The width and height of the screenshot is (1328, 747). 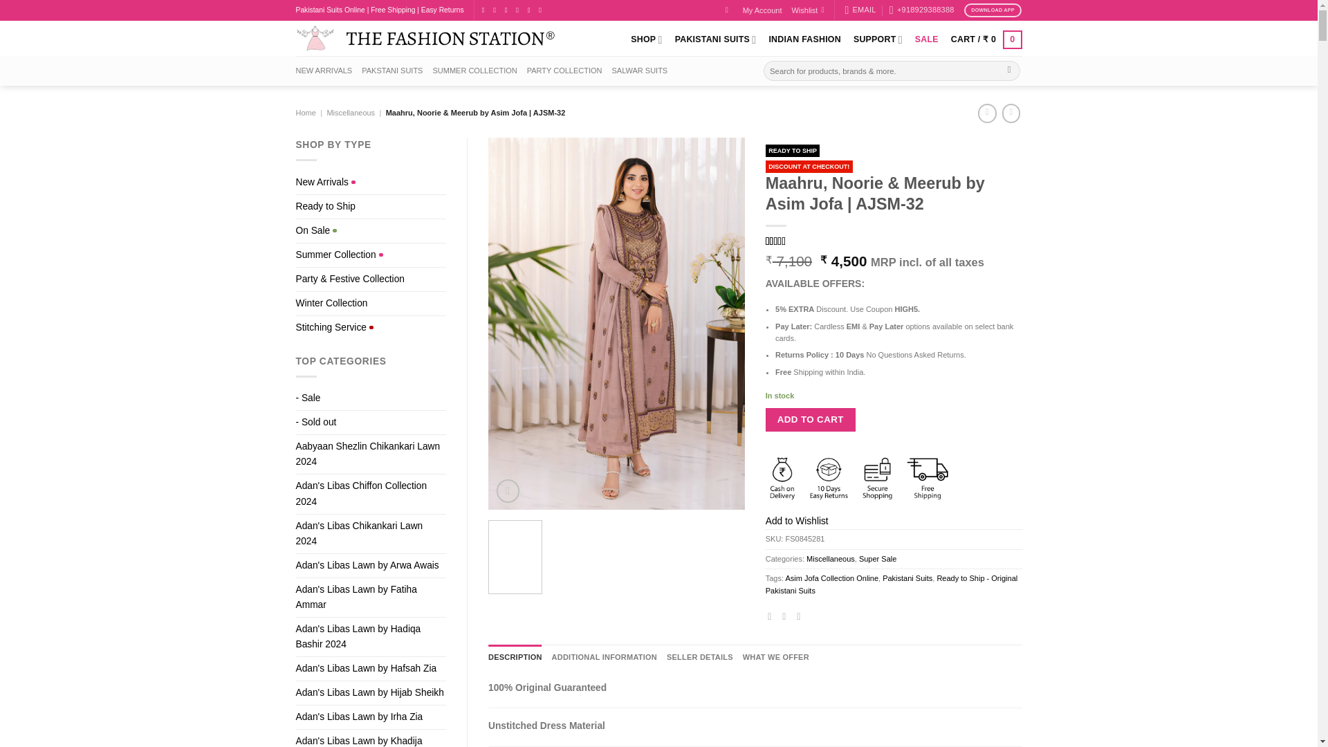 What do you see at coordinates (993, 10) in the screenshot?
I see `DOWNLOAD APP` at bounding box center [993, 10].